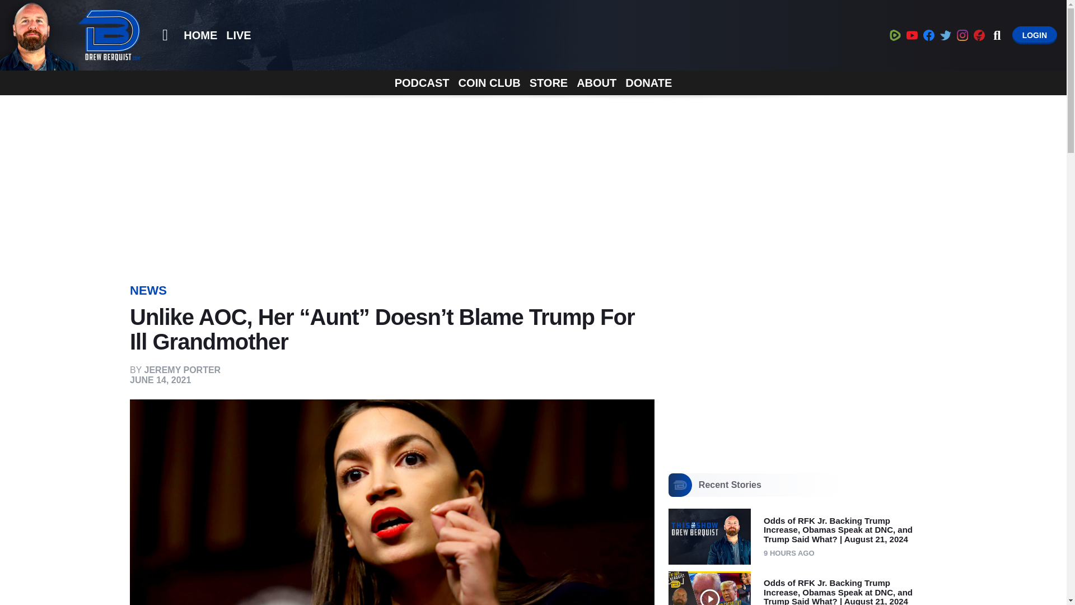 This screenshot has height=605, width=1075. I want to click on COIN CLUB, so click(489, 83).